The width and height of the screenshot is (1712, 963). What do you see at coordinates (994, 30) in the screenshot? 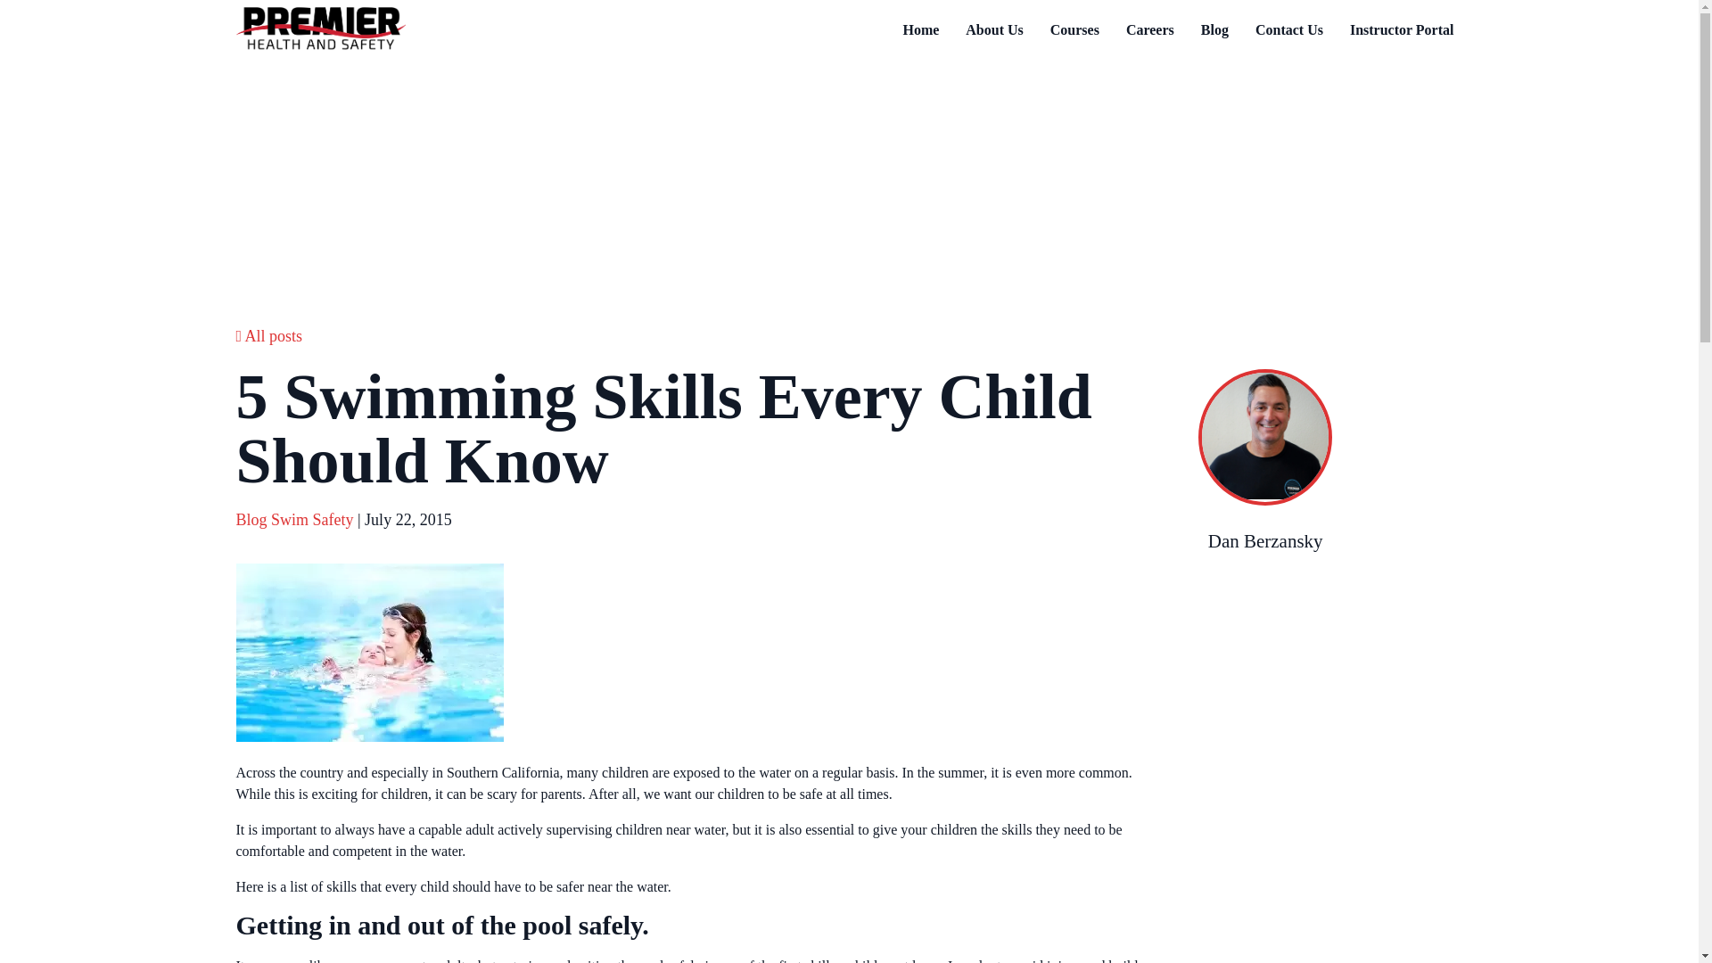
I see `About Us` at bounding box center [994, 30].